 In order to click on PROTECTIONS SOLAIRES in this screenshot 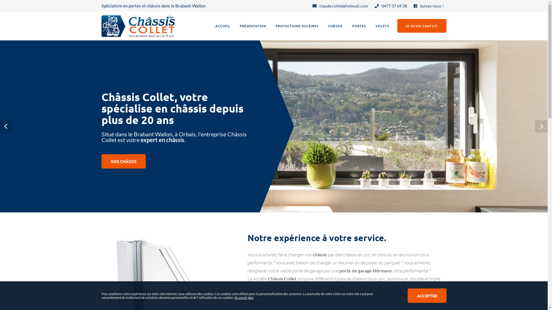, I will do `click(297, 26)`.